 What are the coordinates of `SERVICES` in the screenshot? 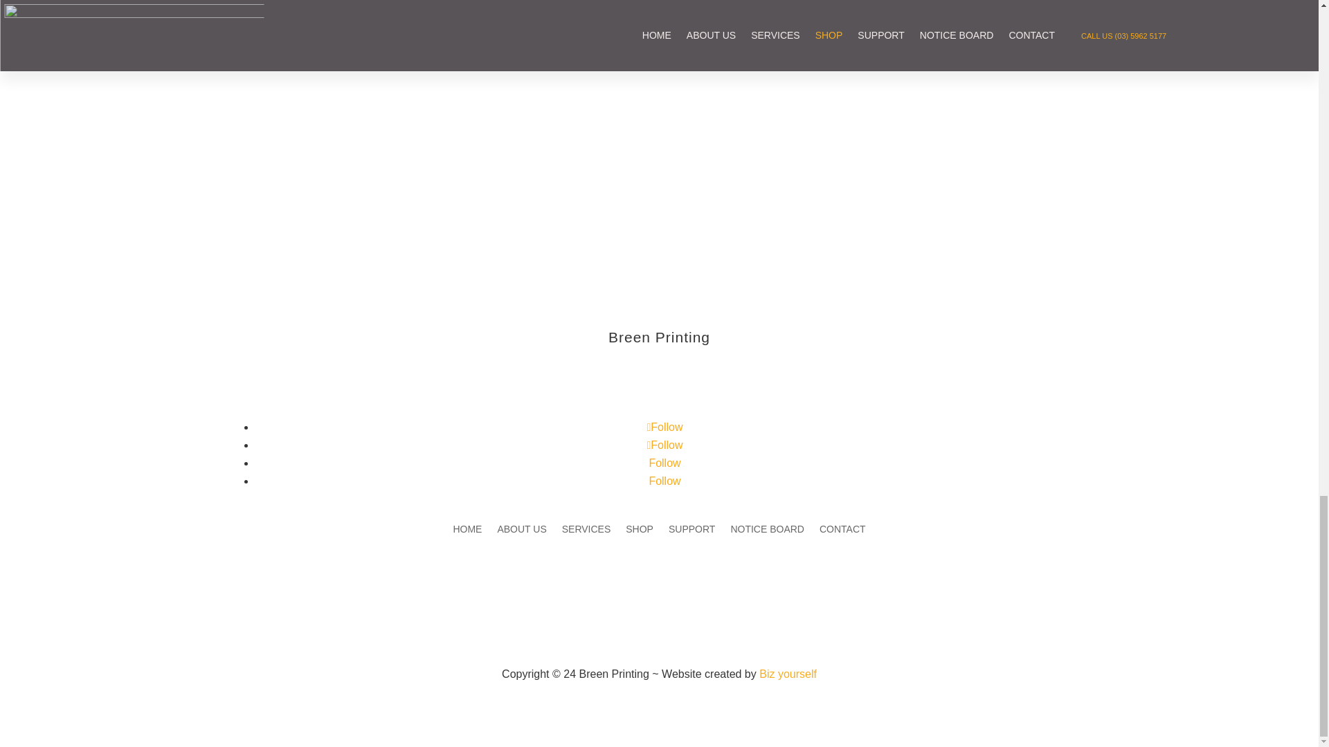 It's located at (587, 531).